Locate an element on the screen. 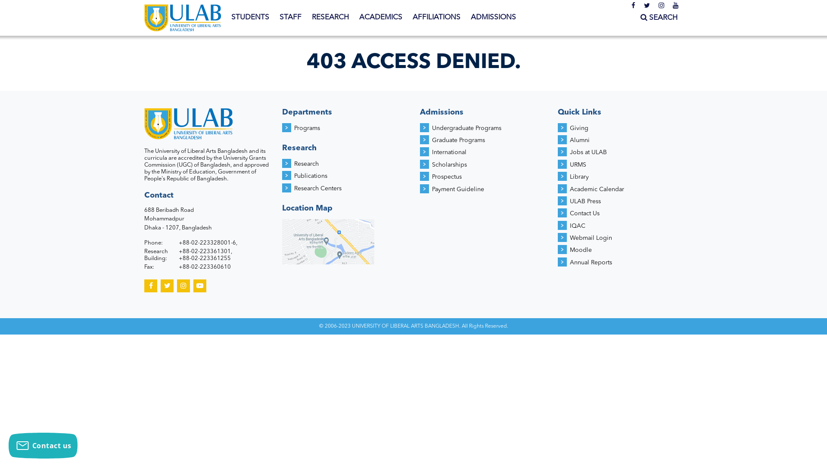 Image resolution: width=827 pixels, height=465 pixels. Giving is located at coordinates (579, 128).